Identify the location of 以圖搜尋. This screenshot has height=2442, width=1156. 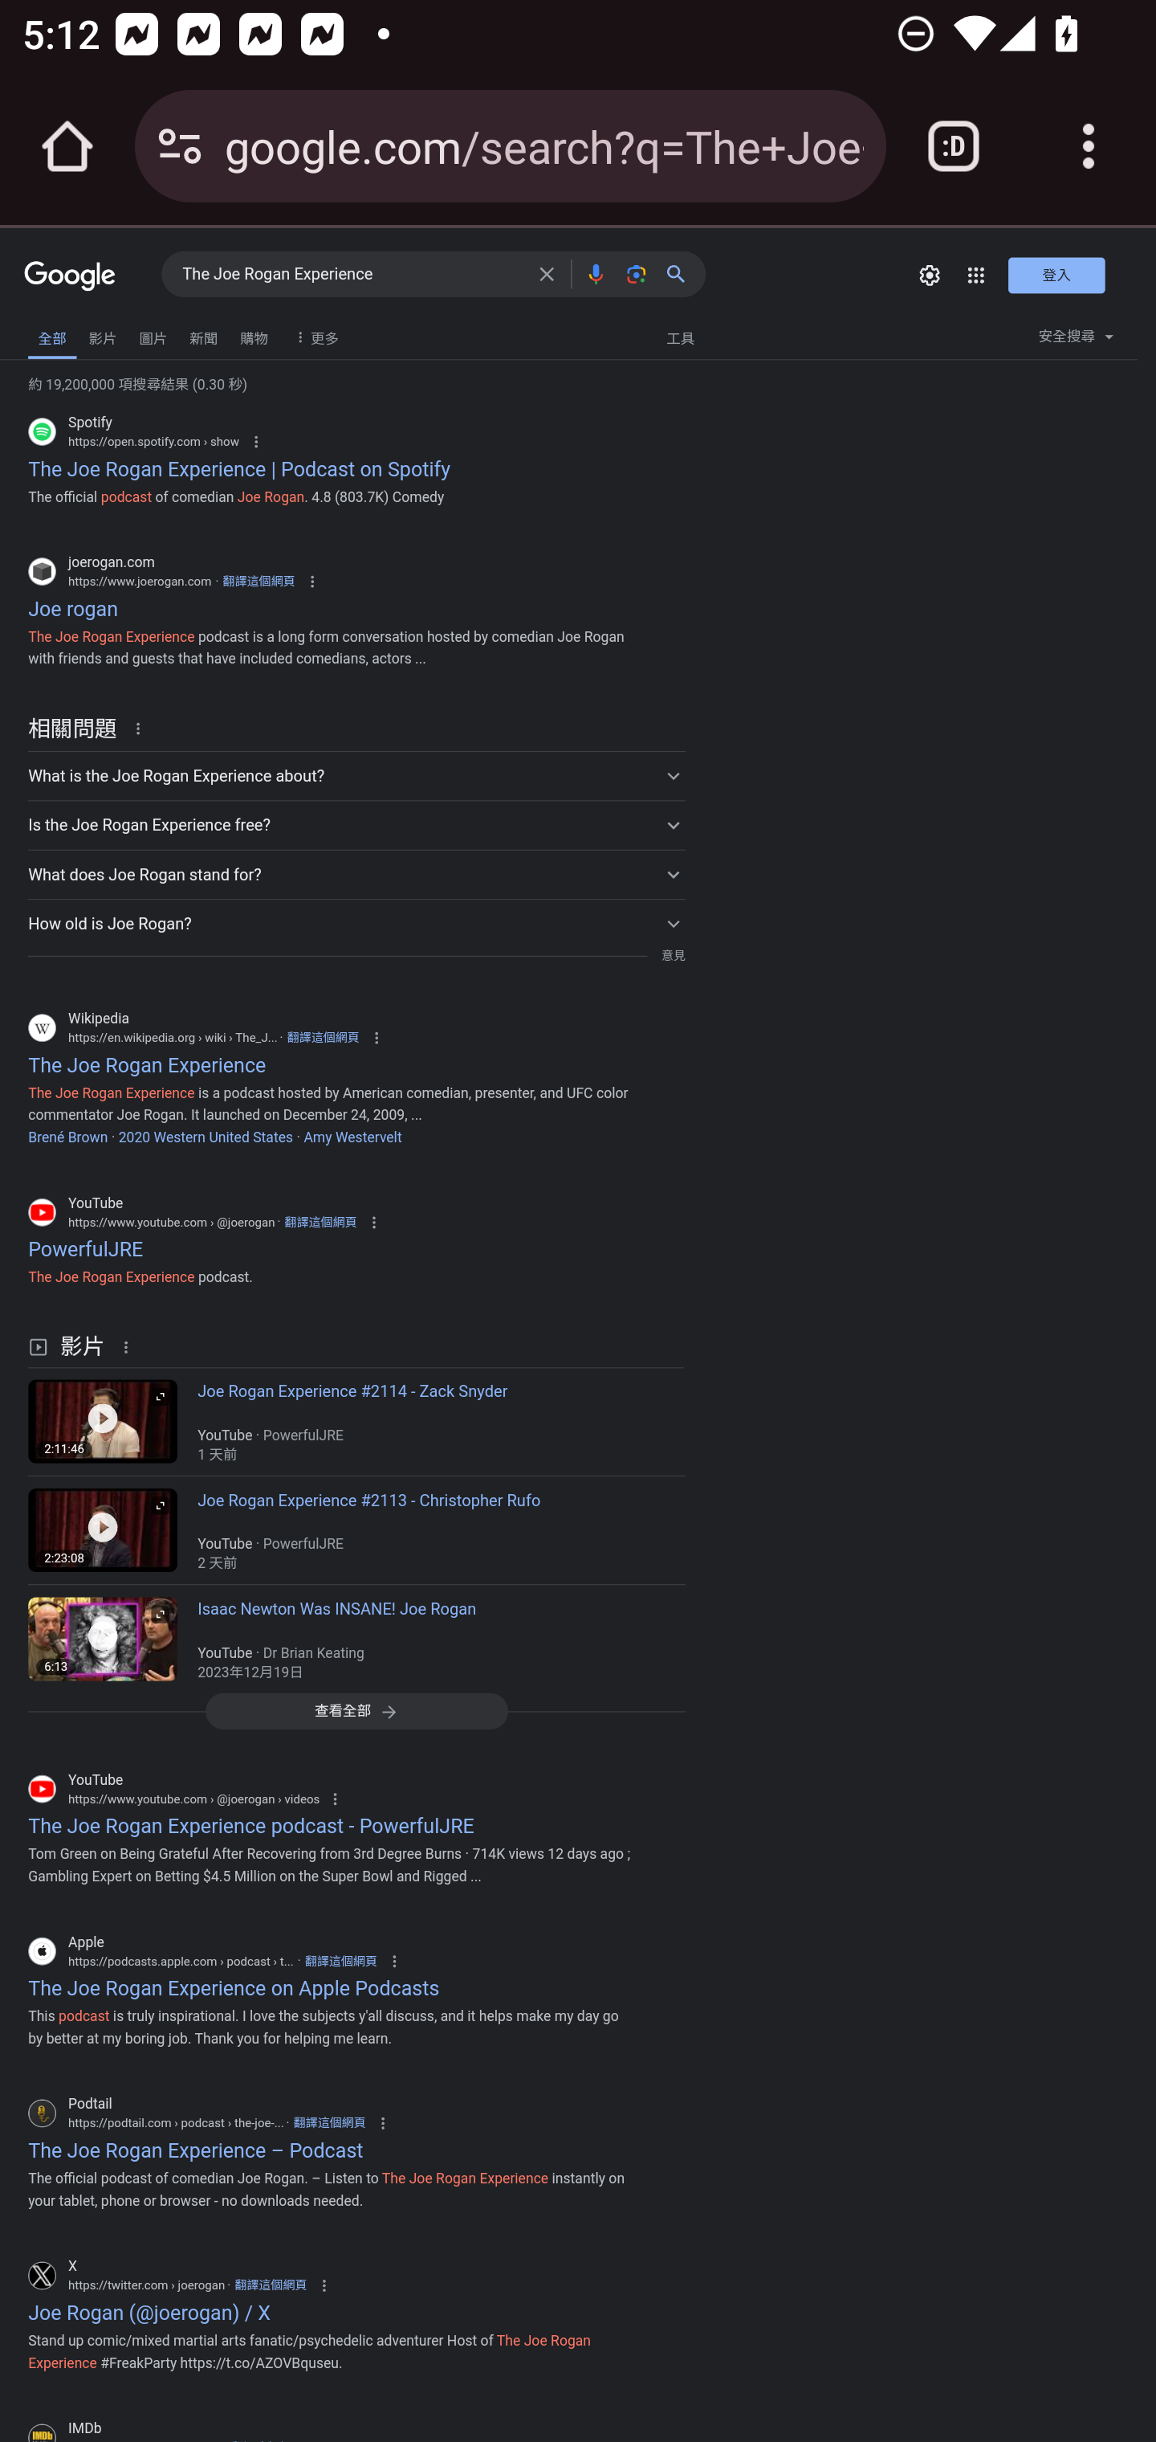
(636, 273).